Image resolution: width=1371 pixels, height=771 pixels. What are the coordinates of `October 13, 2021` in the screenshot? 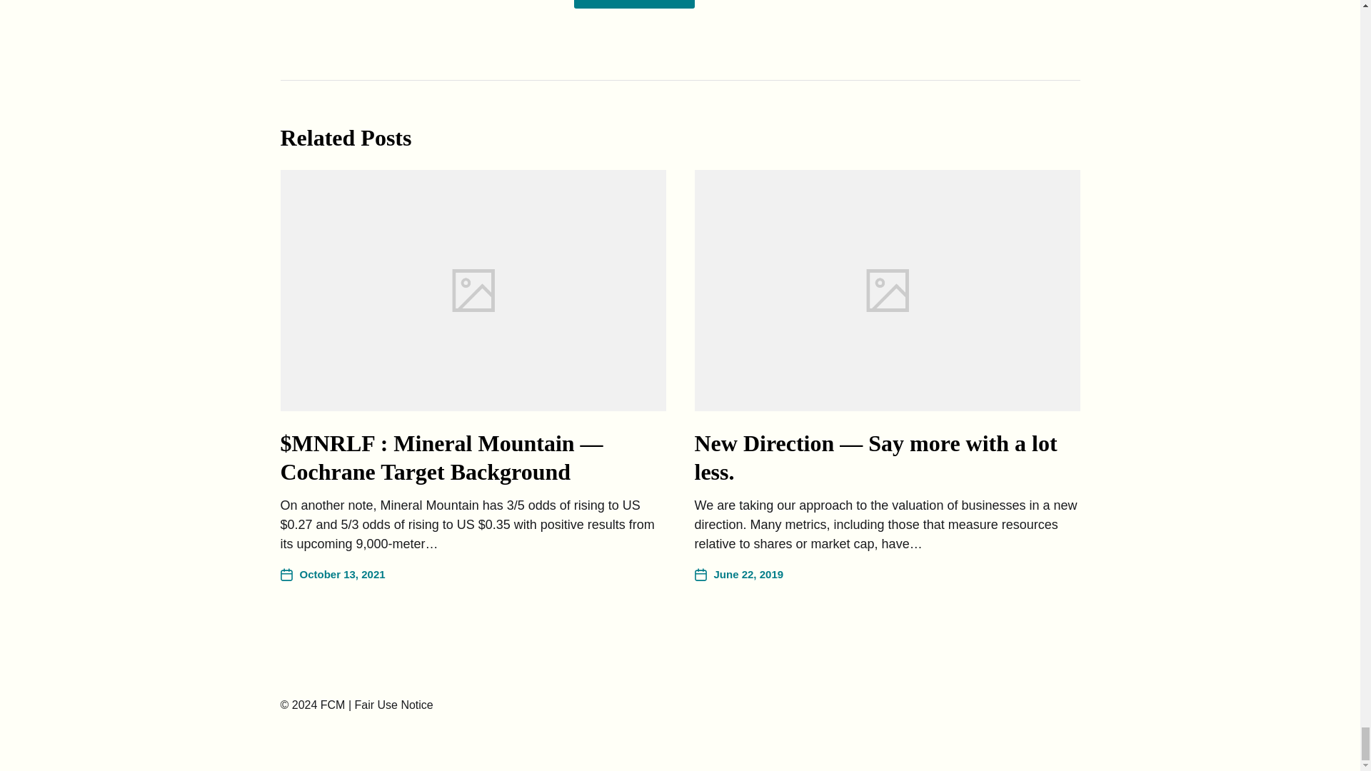 It's located at (332, 574).